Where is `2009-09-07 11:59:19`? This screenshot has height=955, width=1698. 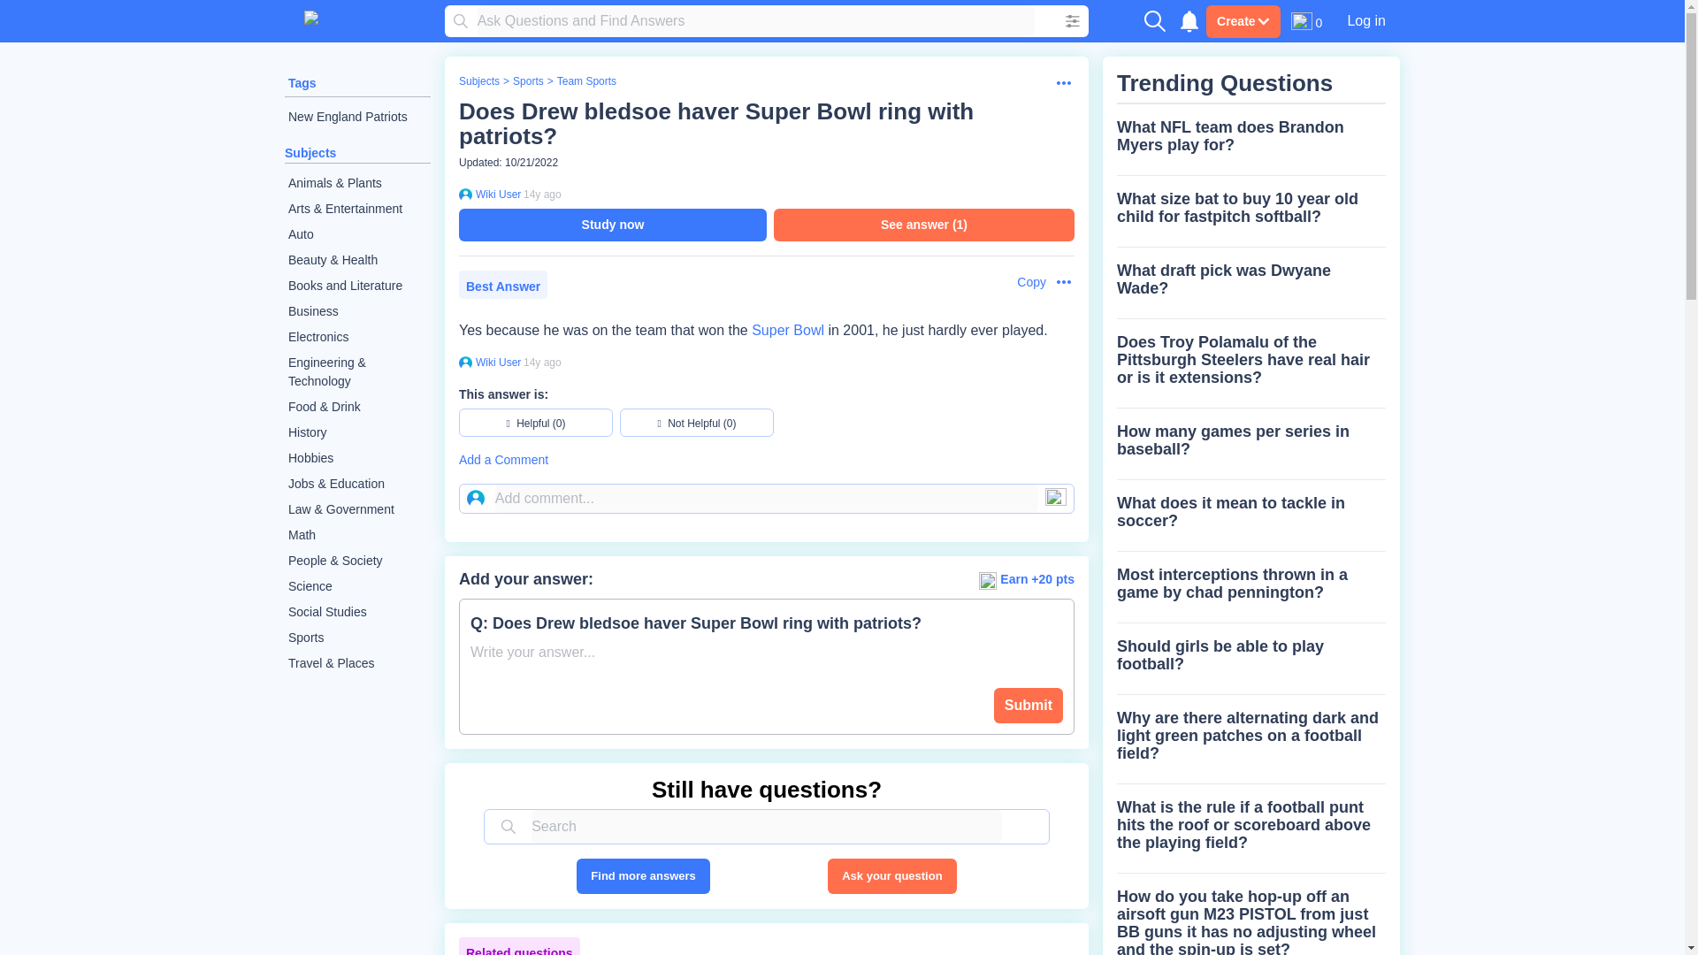
2009-09-07 11:59:19 is located at coordinates (542, 194).